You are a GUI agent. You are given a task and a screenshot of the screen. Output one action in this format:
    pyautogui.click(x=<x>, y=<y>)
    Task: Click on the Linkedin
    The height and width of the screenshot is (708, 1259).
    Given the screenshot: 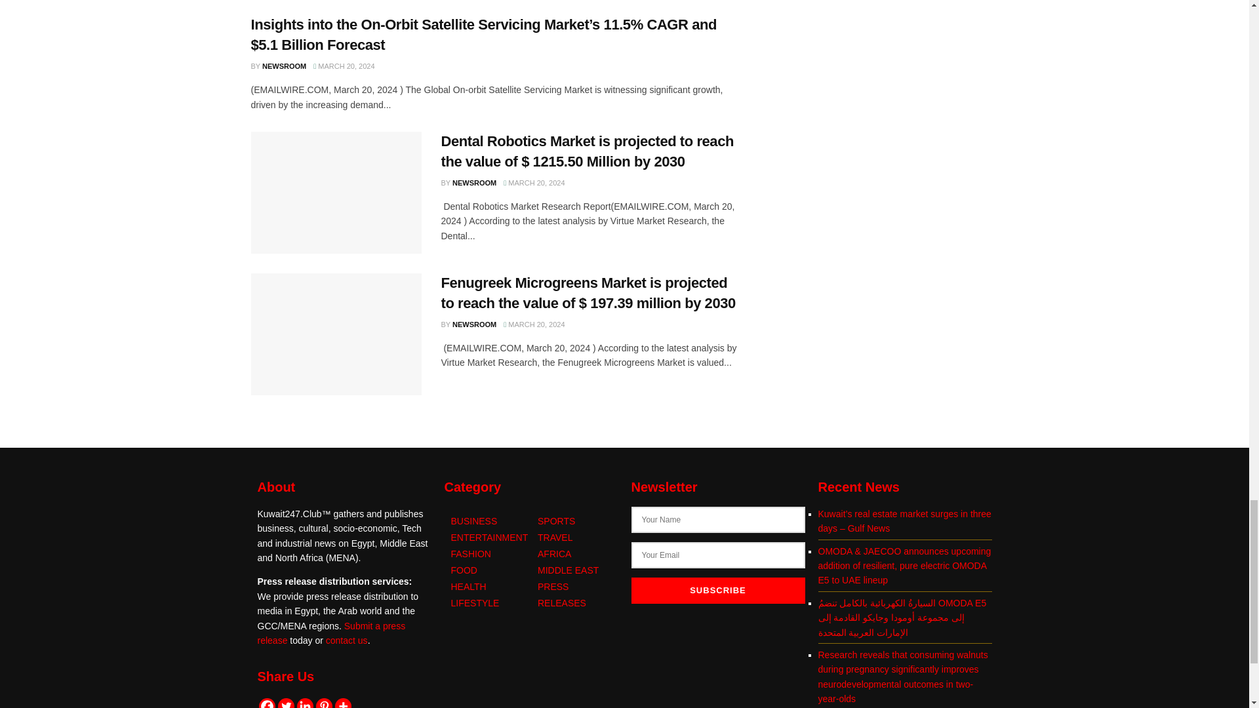 What is the action you would take?
    pyautogui.click(x=304, y=703)
    